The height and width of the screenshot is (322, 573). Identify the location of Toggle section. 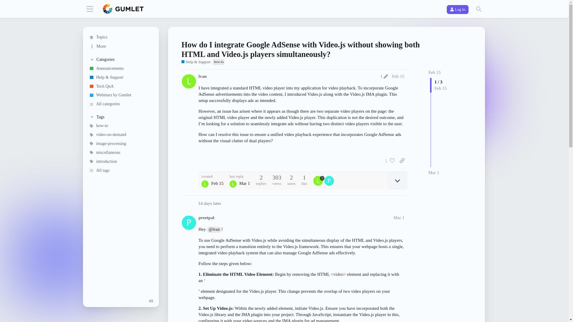
(121, 60).